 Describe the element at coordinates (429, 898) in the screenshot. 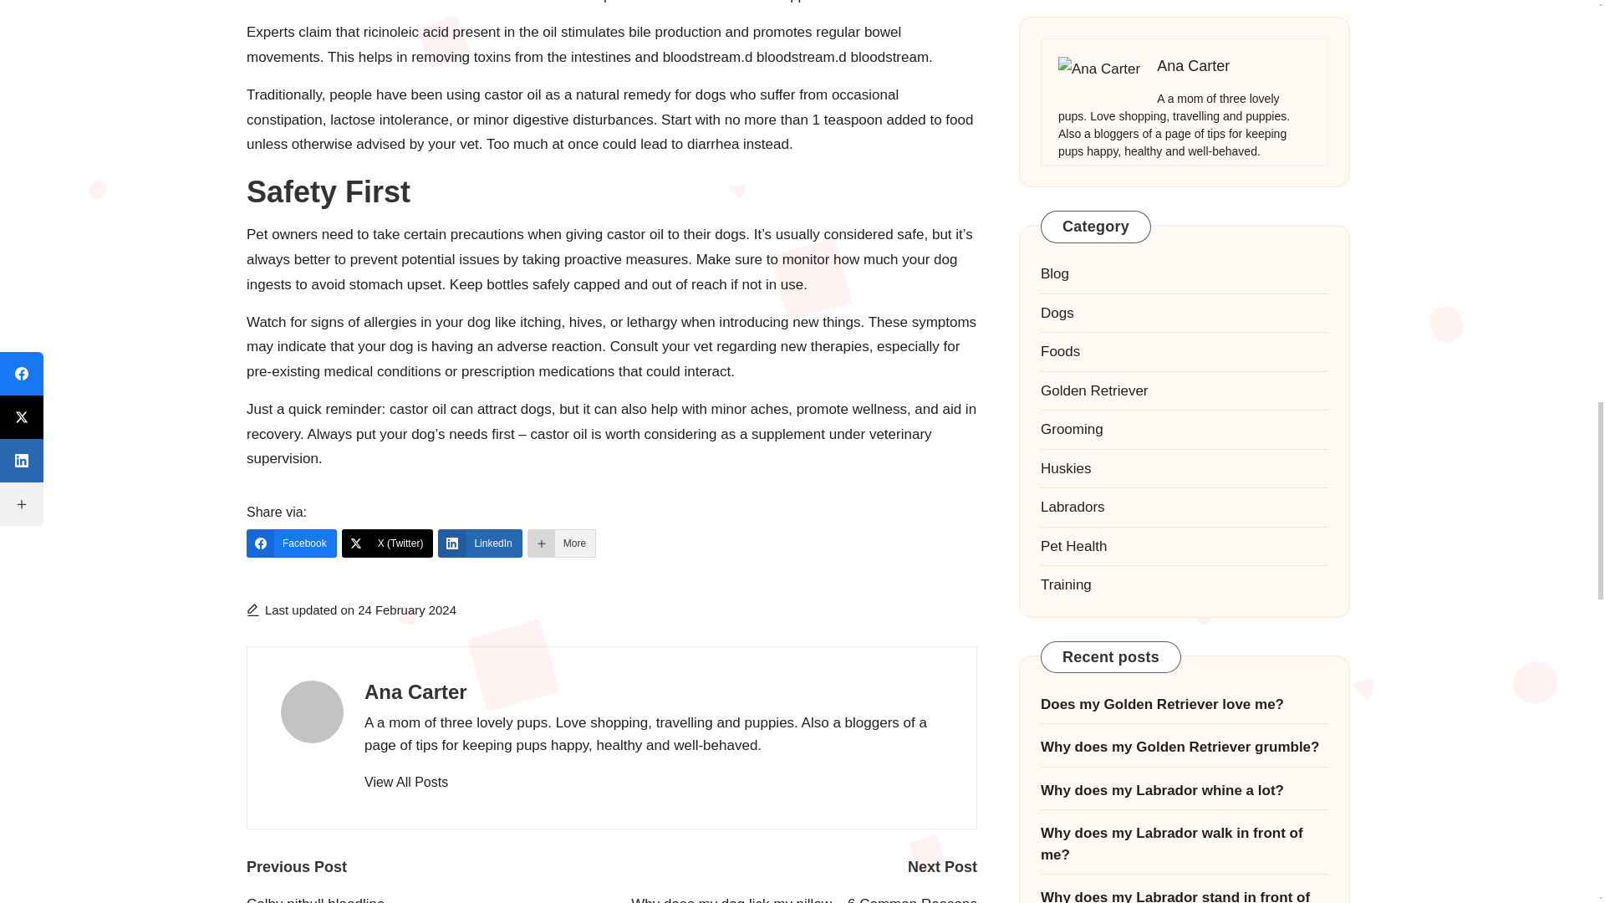

I see `Colby pitbull bloodline` at that location.